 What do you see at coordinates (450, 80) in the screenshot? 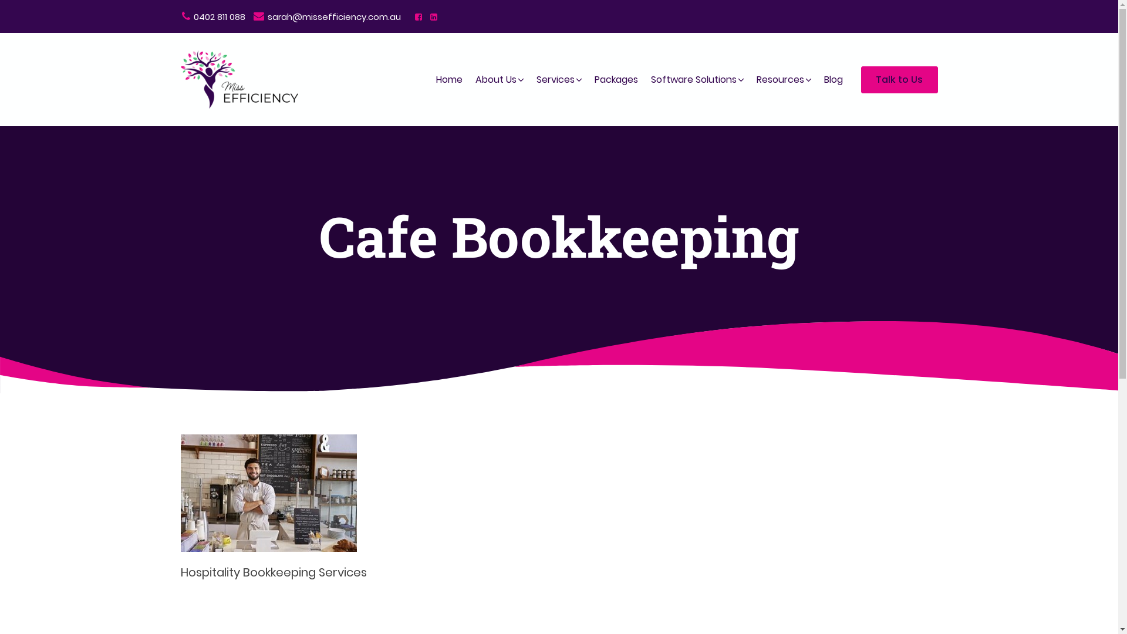
I see `Home` at bounding box center [450, 80].